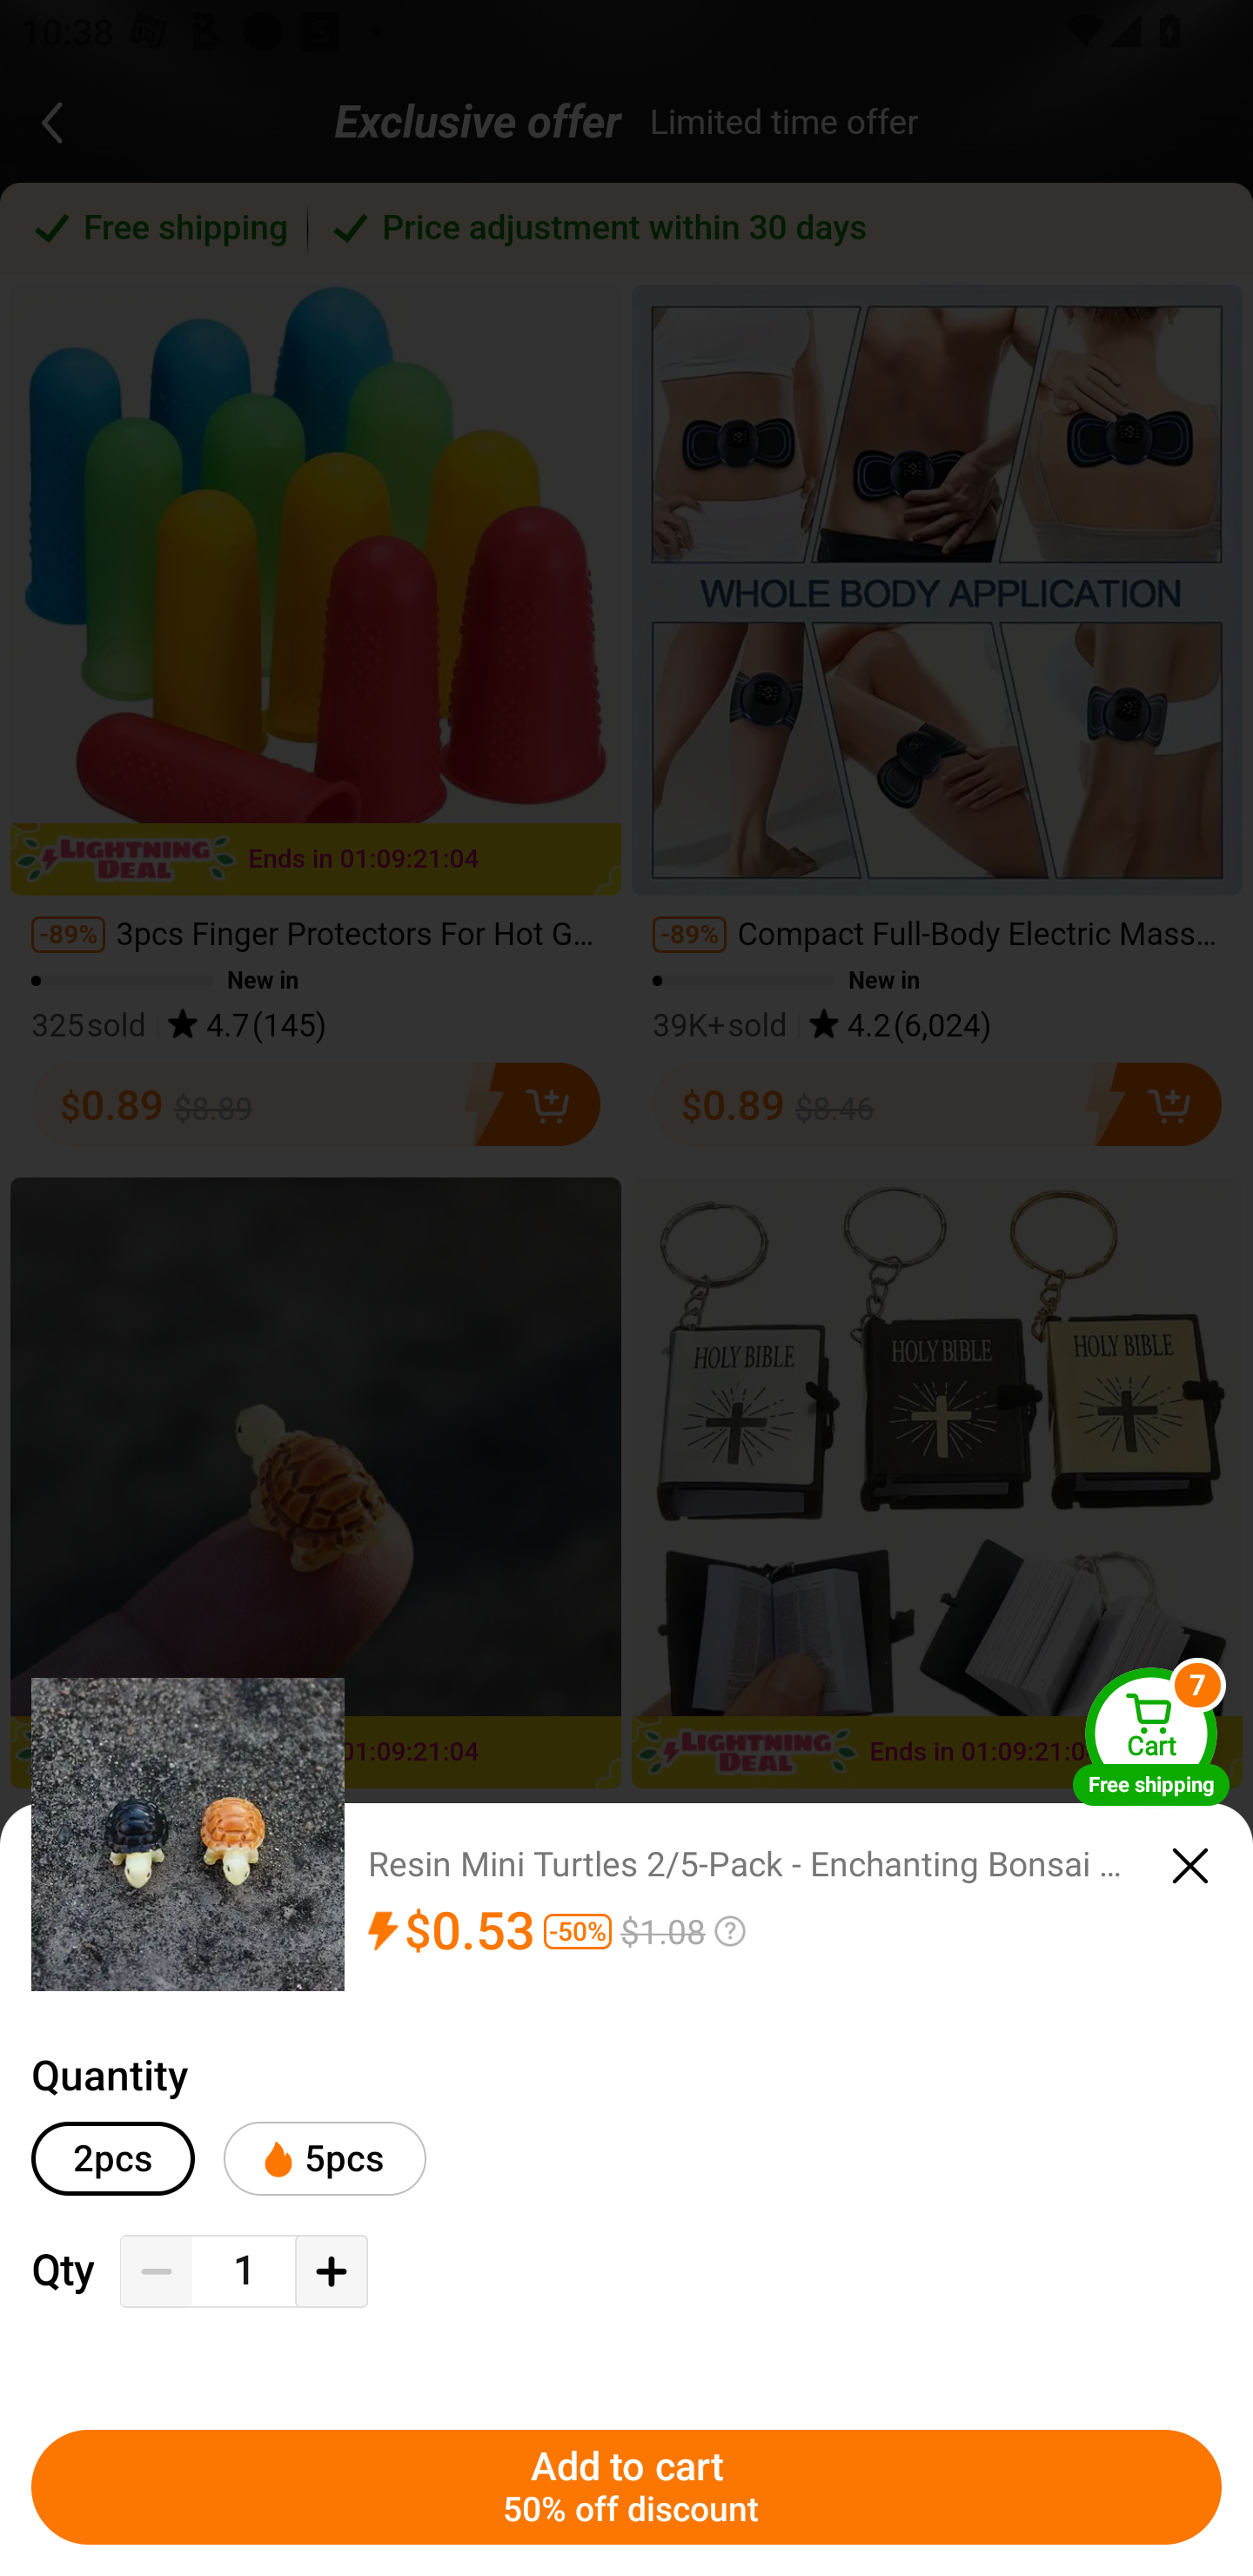  I want to click on close, so click(1190, 1866).